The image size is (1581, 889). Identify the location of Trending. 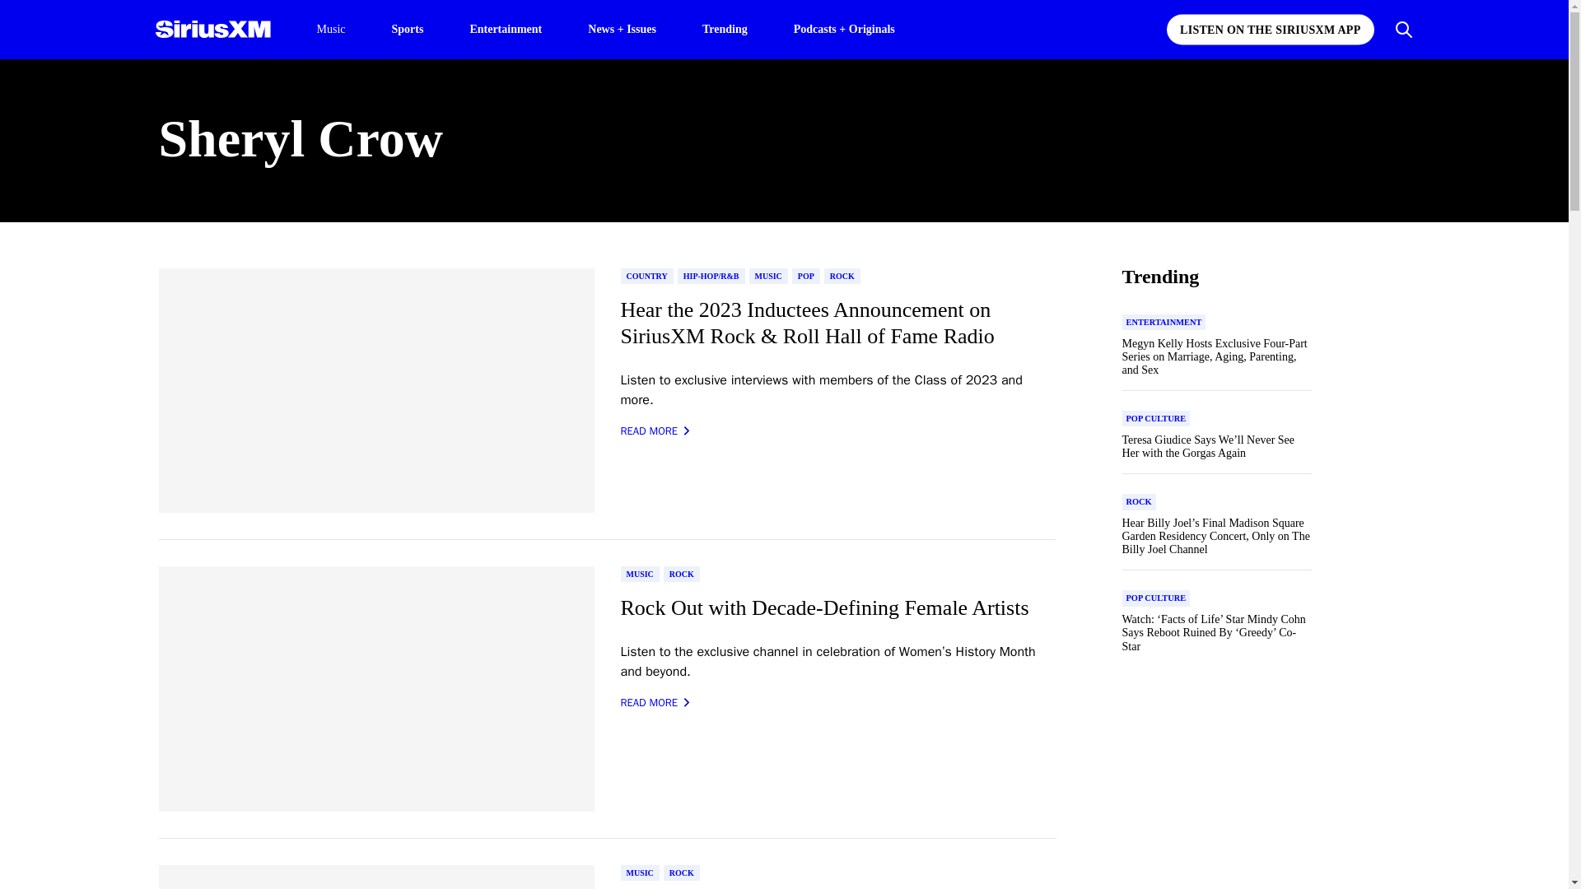
(725, 28).